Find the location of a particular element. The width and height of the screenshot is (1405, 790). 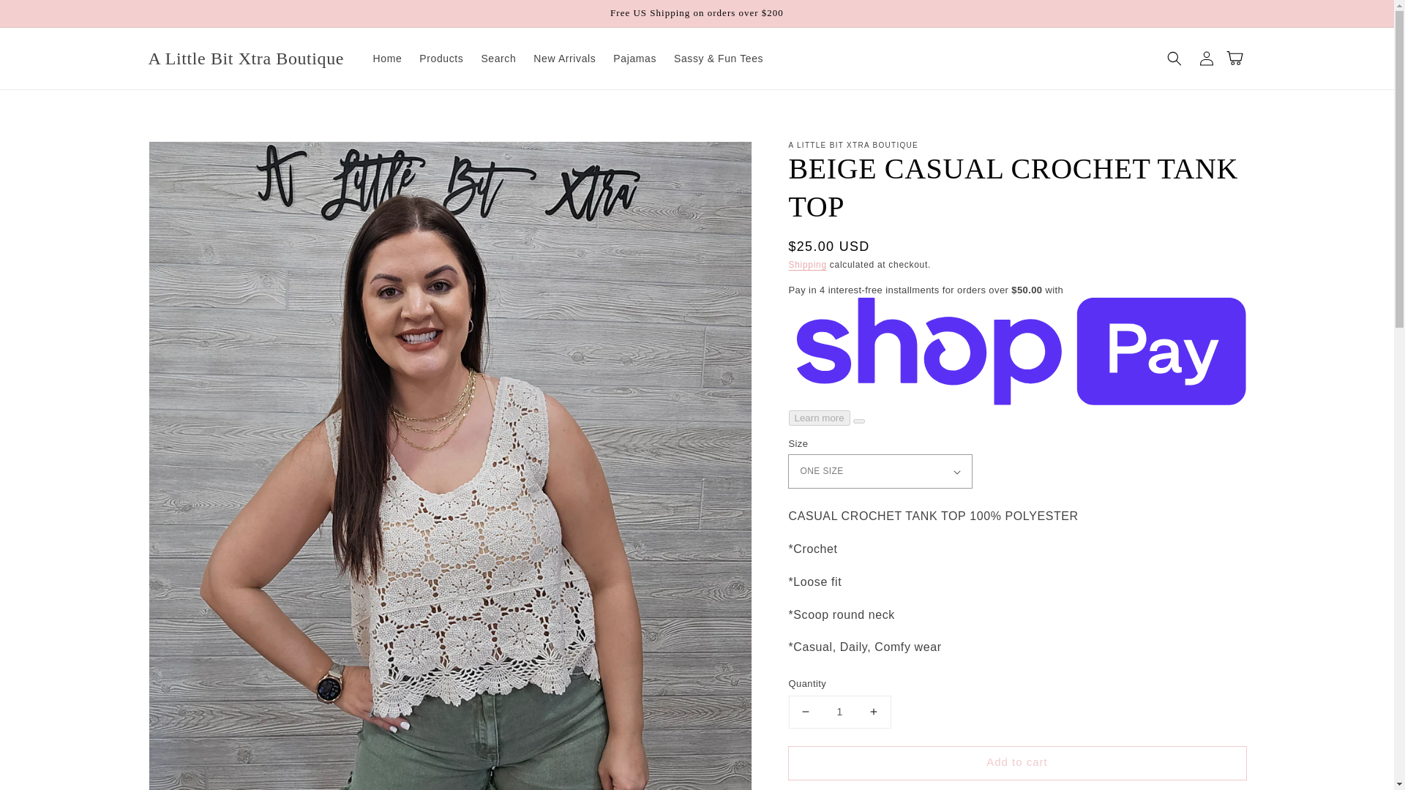

Skip to product information is located at coordinates (192, 157).